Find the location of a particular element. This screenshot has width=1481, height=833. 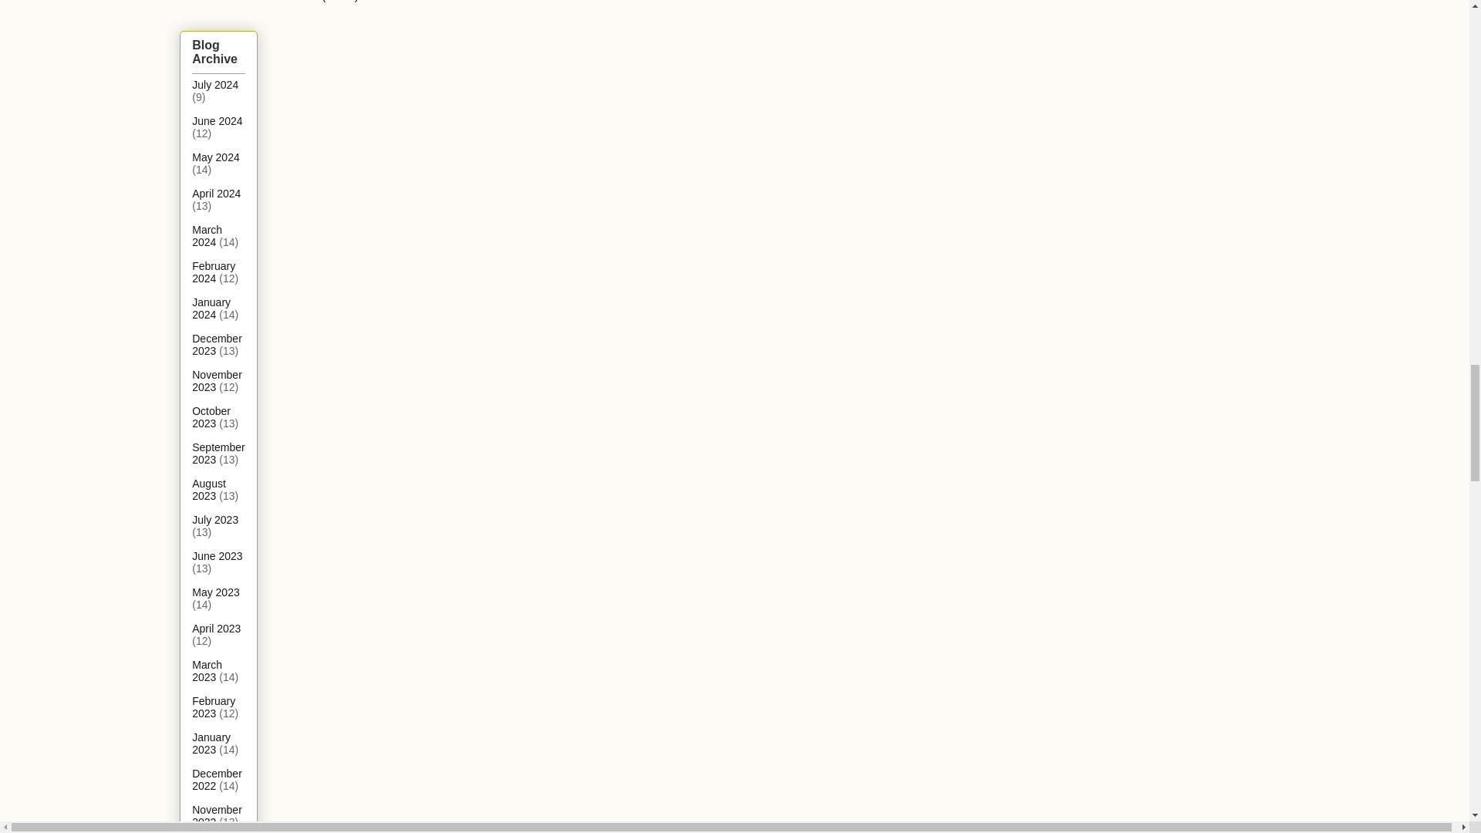

July 2023 is located at coordinates (215, 520).